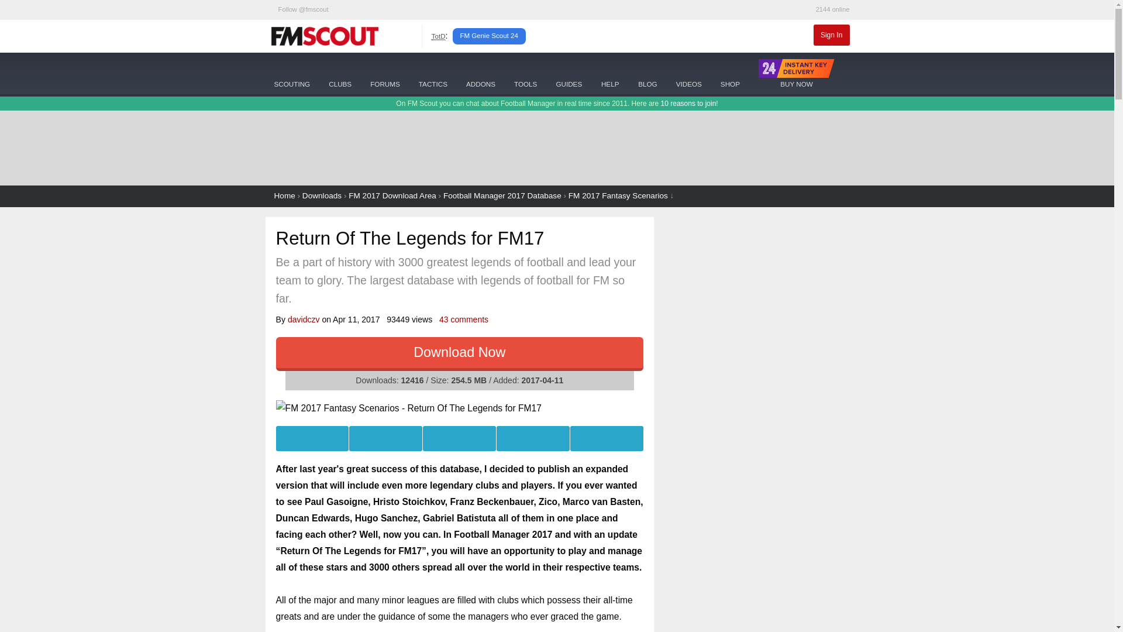  What do you see at coordinates (481, 73) in the screenshot?
I see `FM24 Downloads` at bounding box center [481, 73].